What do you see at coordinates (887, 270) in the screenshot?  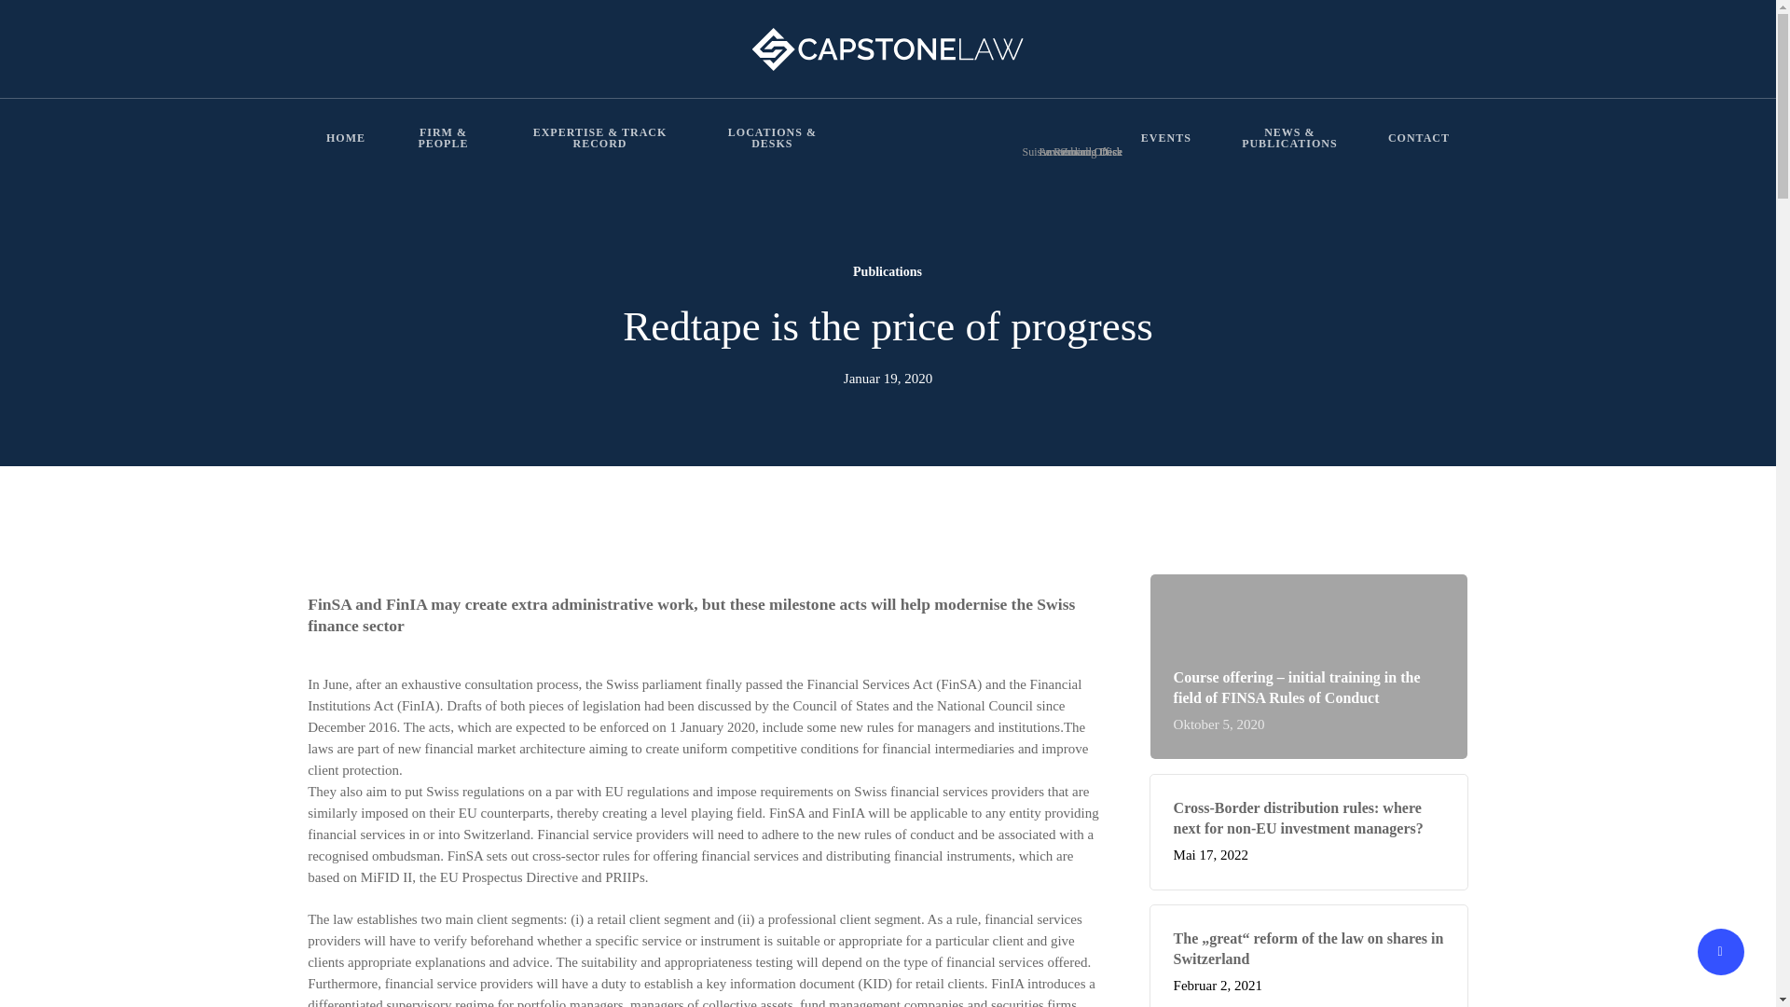 I see `Publications` at bounding box center [887, 270].